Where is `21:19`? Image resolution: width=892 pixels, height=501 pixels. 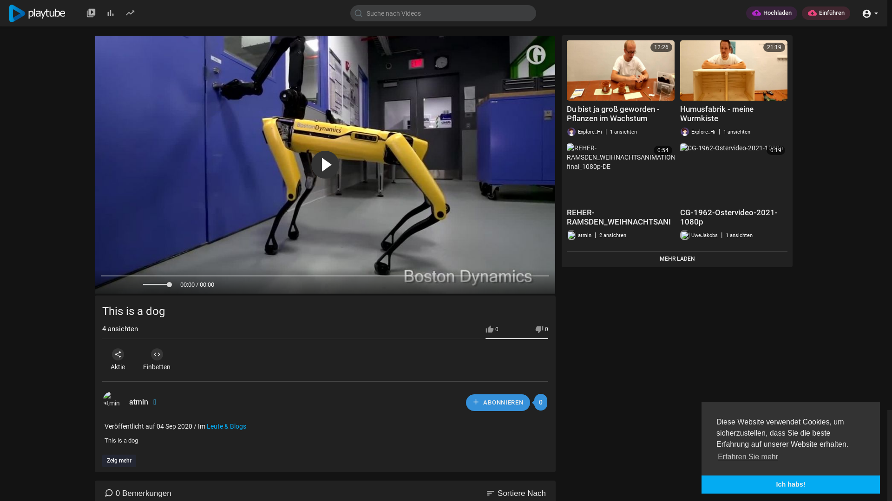 21:19 is located at coordinates (734, 71).